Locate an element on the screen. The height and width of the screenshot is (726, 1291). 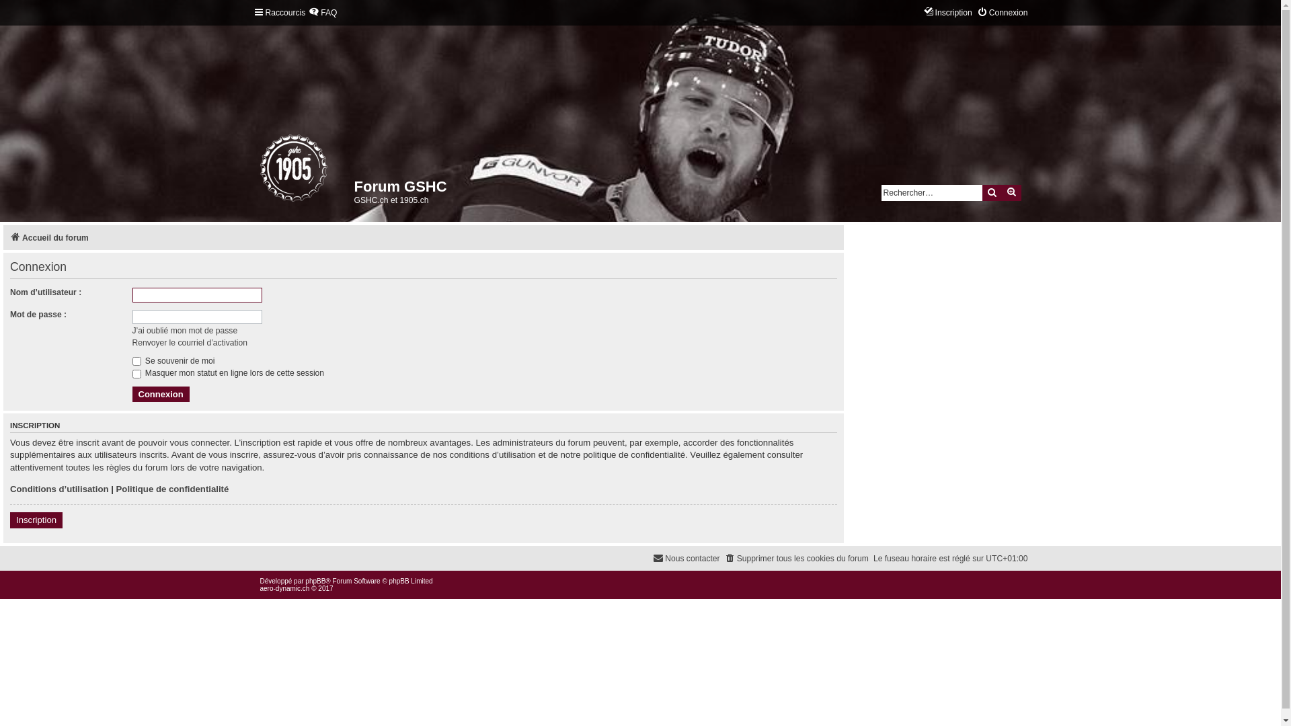
Inscription is located at coordinates (948, 13).